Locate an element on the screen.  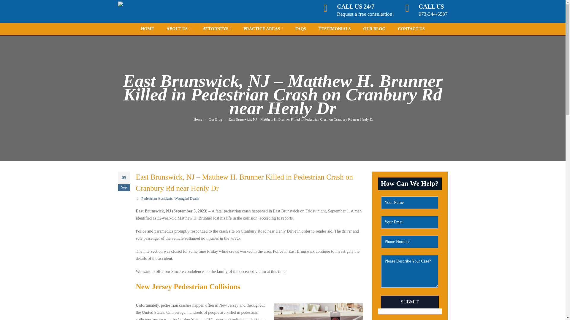
PRACTICE AREAS is located at coordinates (263, 29).